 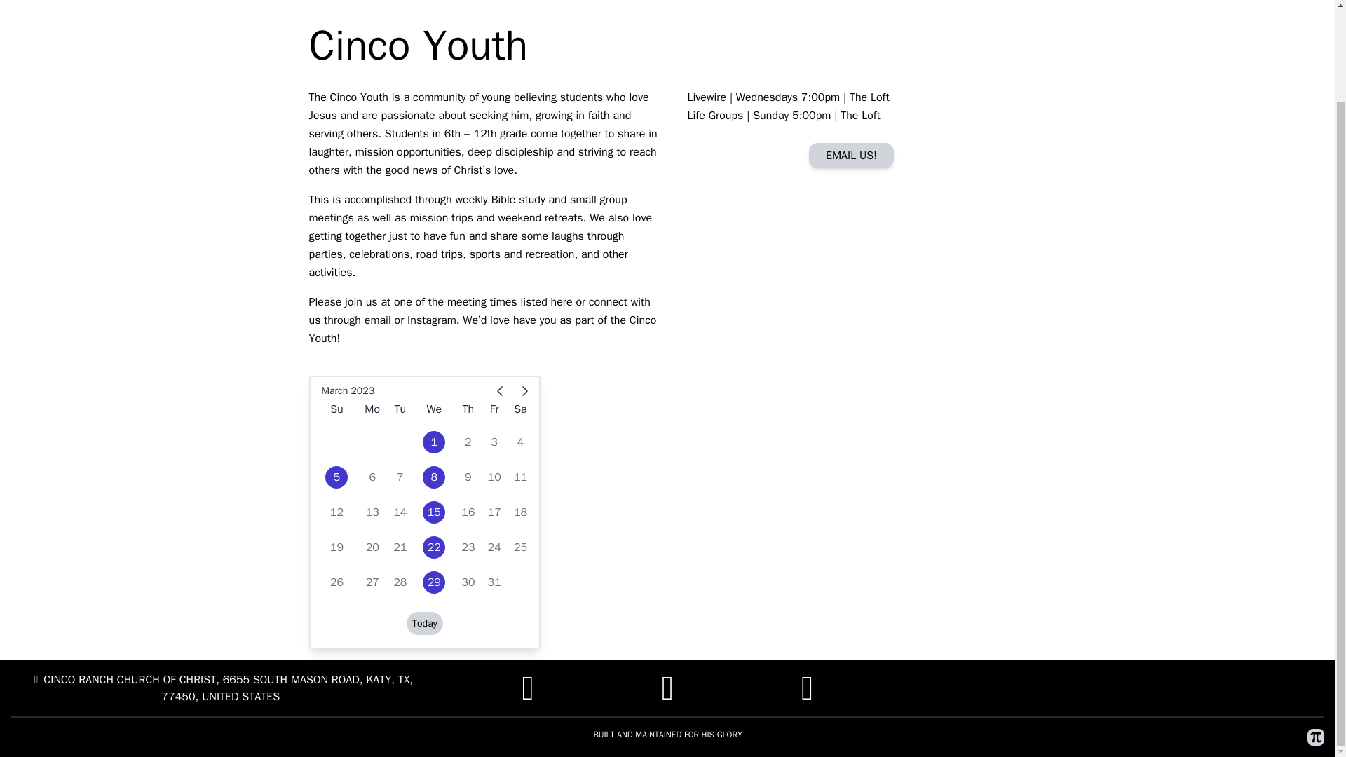 I want to click on 2023, so click(x=362, y=391).